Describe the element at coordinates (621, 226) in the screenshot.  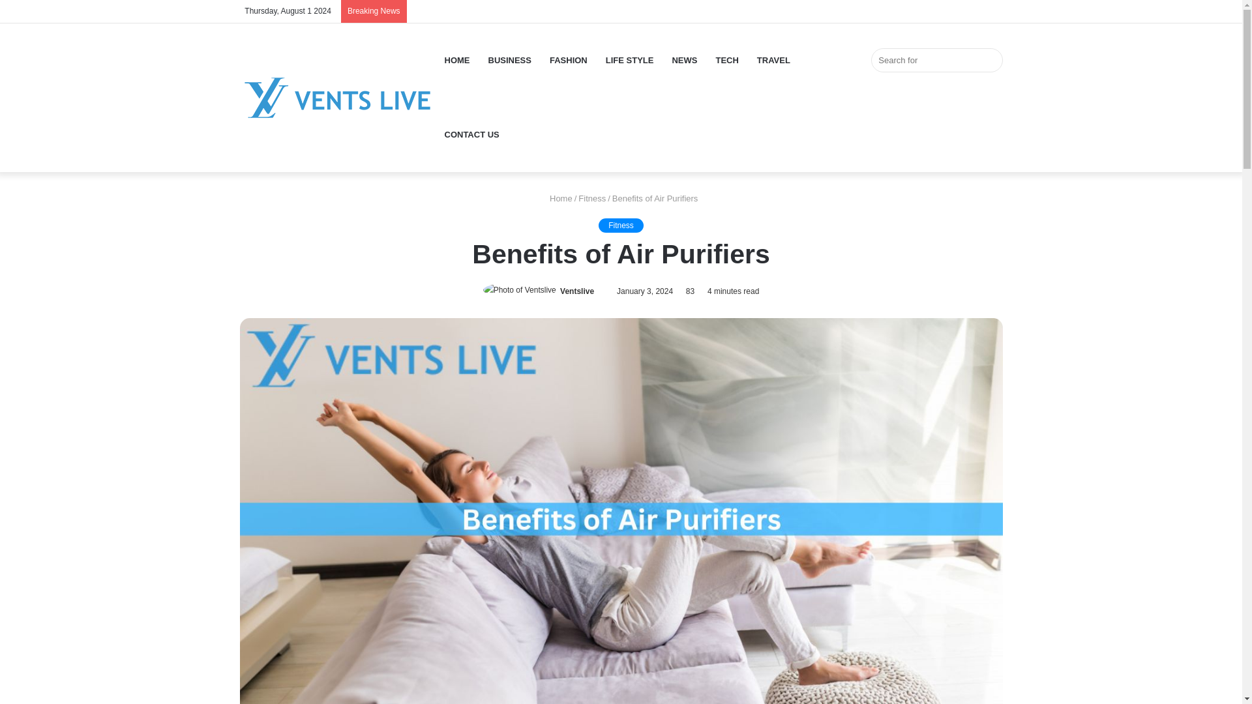
I see `Fitness` at that location.